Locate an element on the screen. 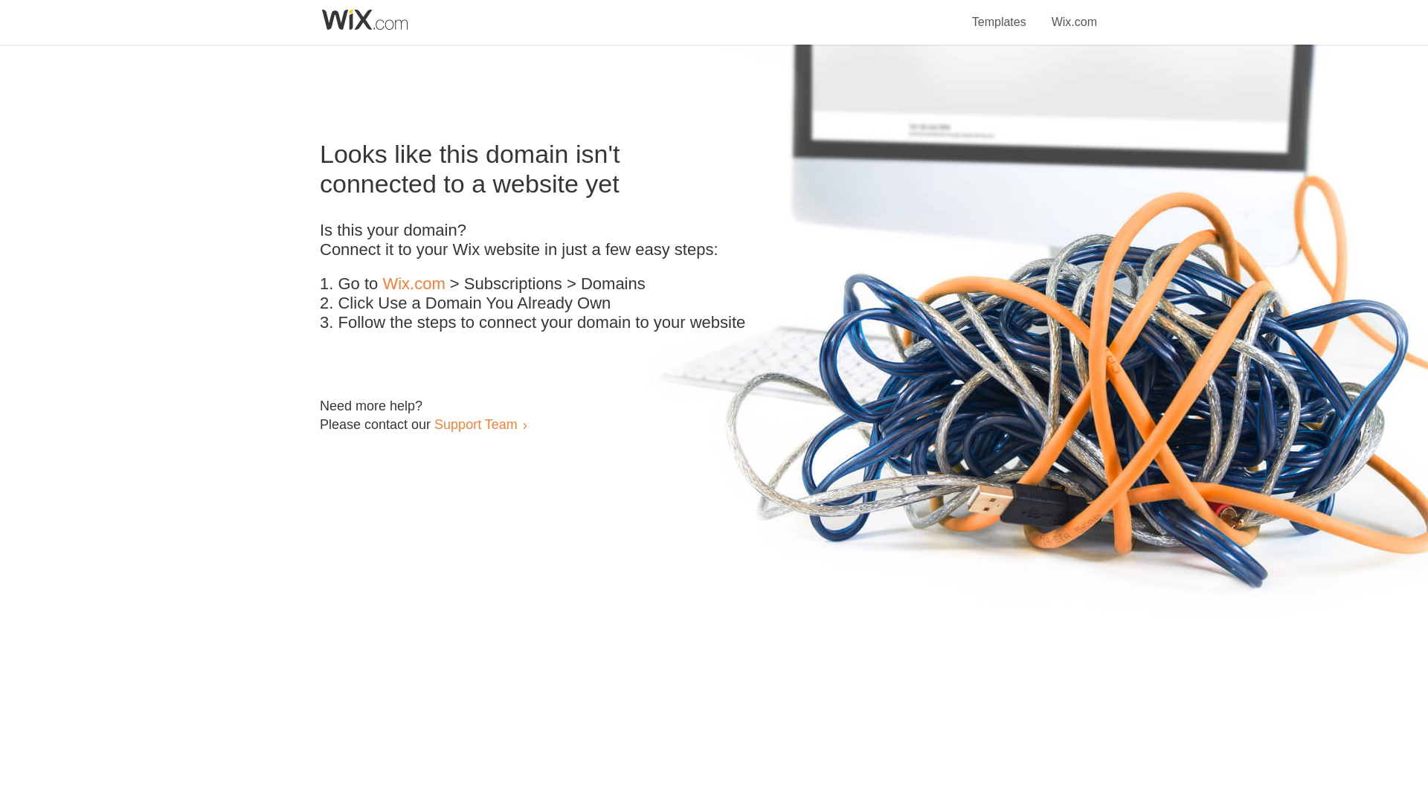 This screenshot has height=803, width=1428. Support Team is located at coordinates (475, 424).